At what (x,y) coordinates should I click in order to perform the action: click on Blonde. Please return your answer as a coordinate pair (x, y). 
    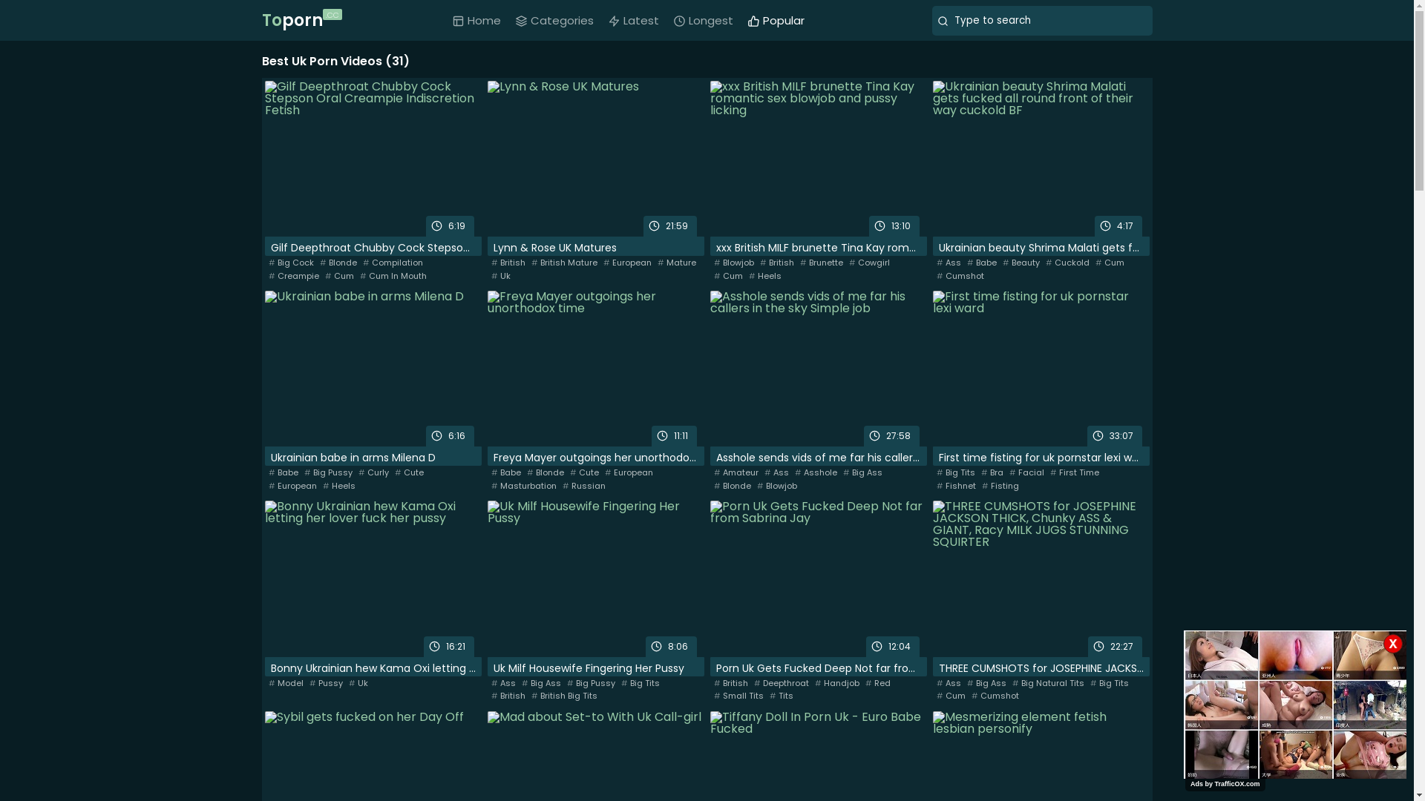
    Looking at the image, I should click on (733, 487).